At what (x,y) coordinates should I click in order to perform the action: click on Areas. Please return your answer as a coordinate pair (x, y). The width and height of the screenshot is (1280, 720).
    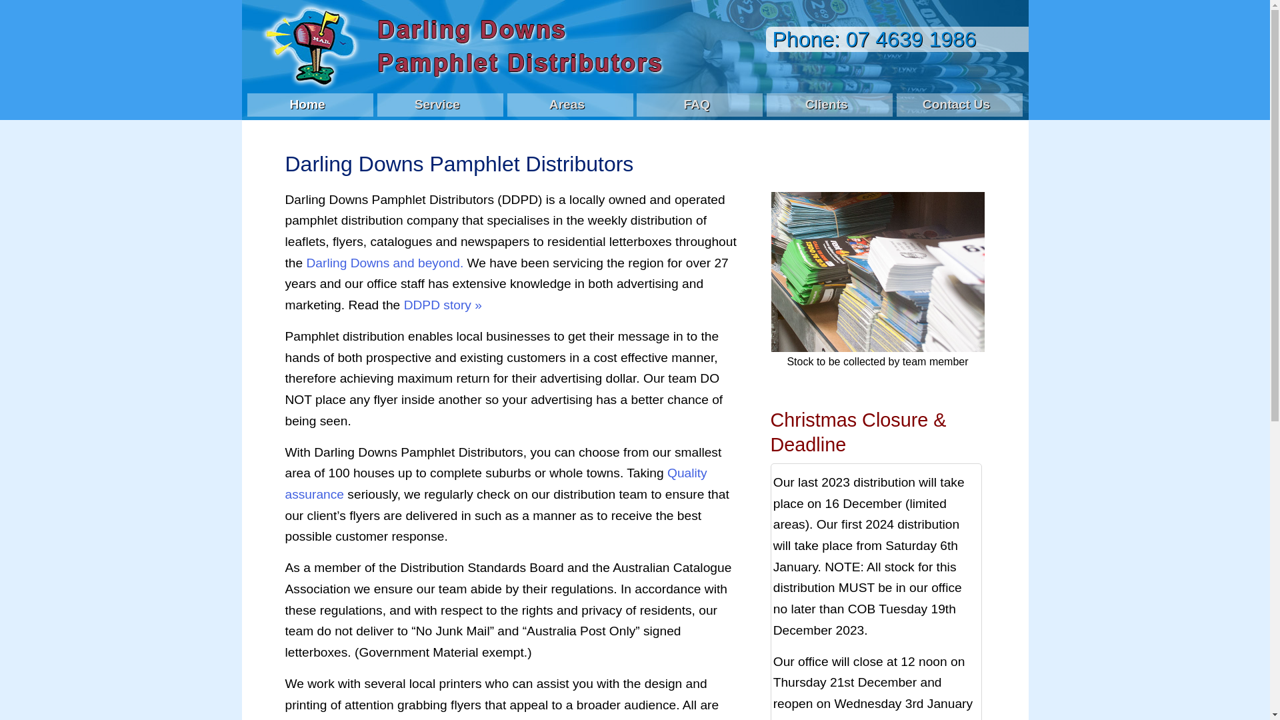
    Looking at the image, I should click on (567, 105).